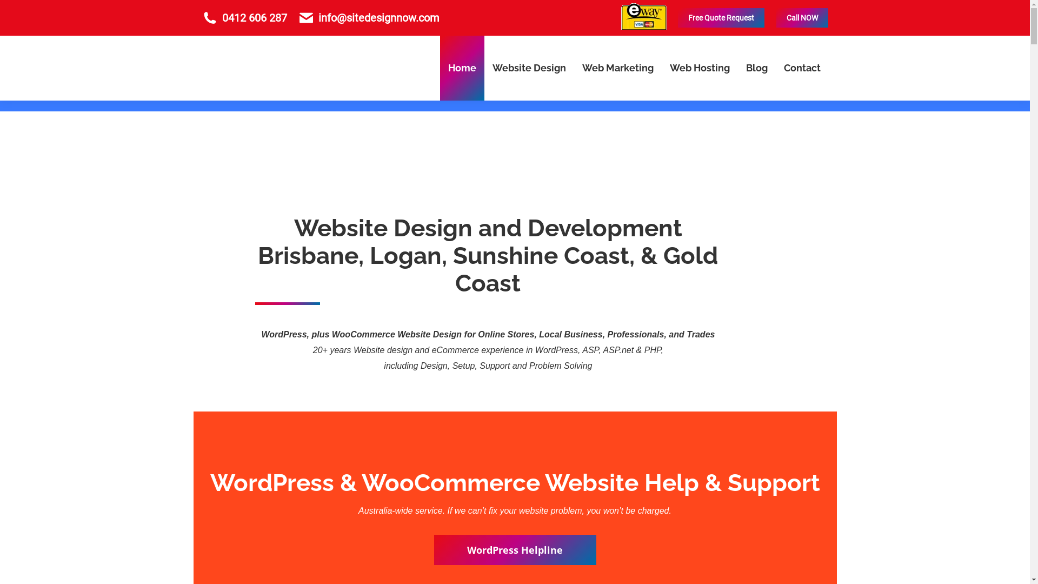 This screenshot has width=1038, height=584. What do you see at coordinates (255, 18) in the screenshot?
I see `0412 606 287` at bounding box center [255, 18].